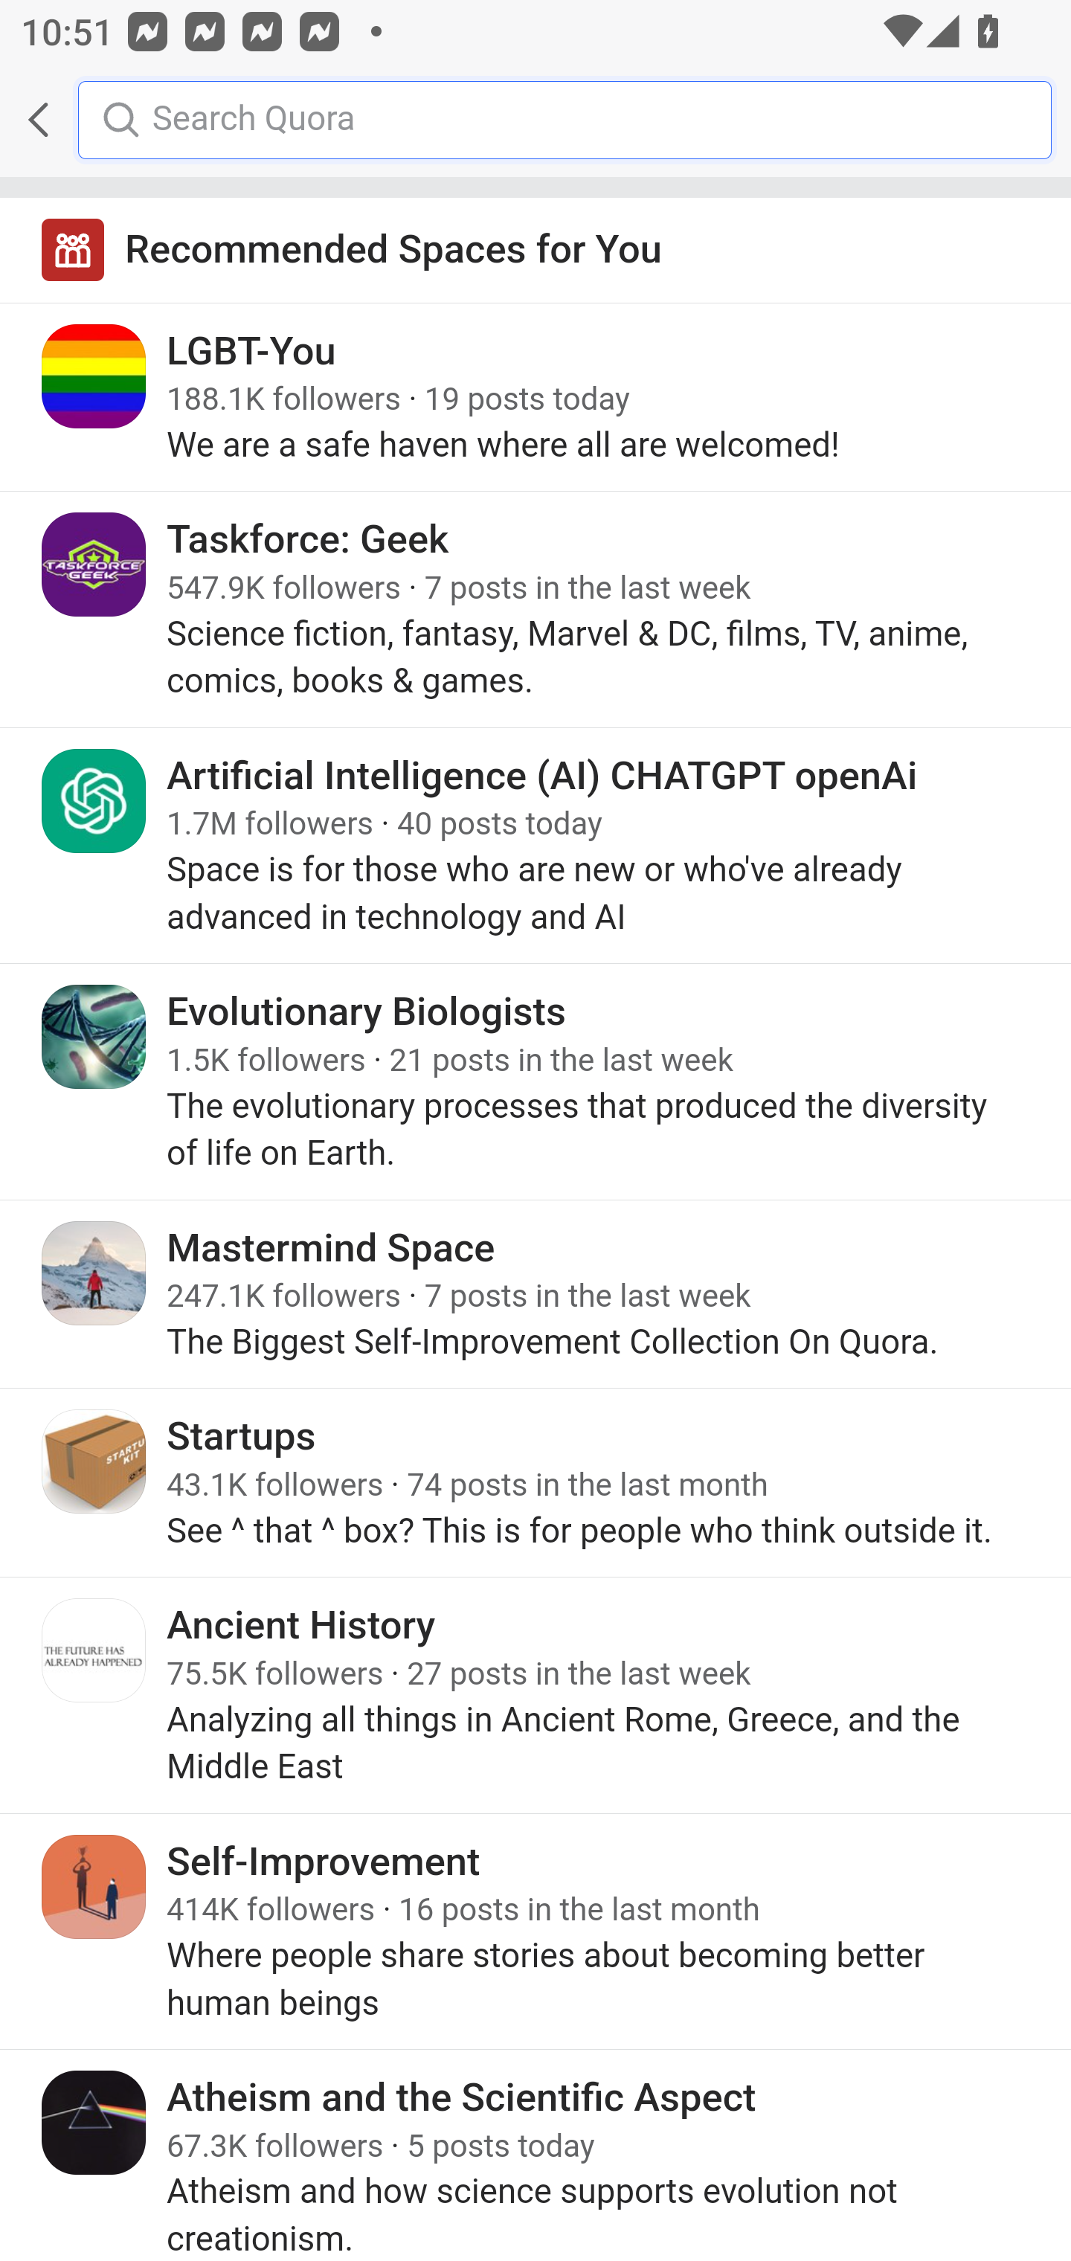  Describe the element at coordinates (94, 1461) in the screenshot. I see `Icon for Startups` at that location.